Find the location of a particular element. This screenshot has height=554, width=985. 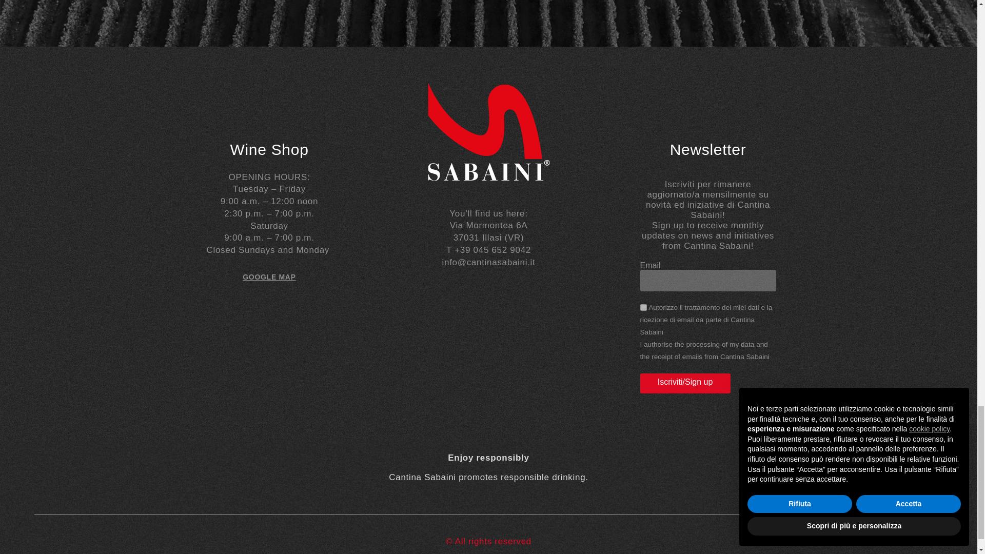

on is located at coordinates (643, 307).